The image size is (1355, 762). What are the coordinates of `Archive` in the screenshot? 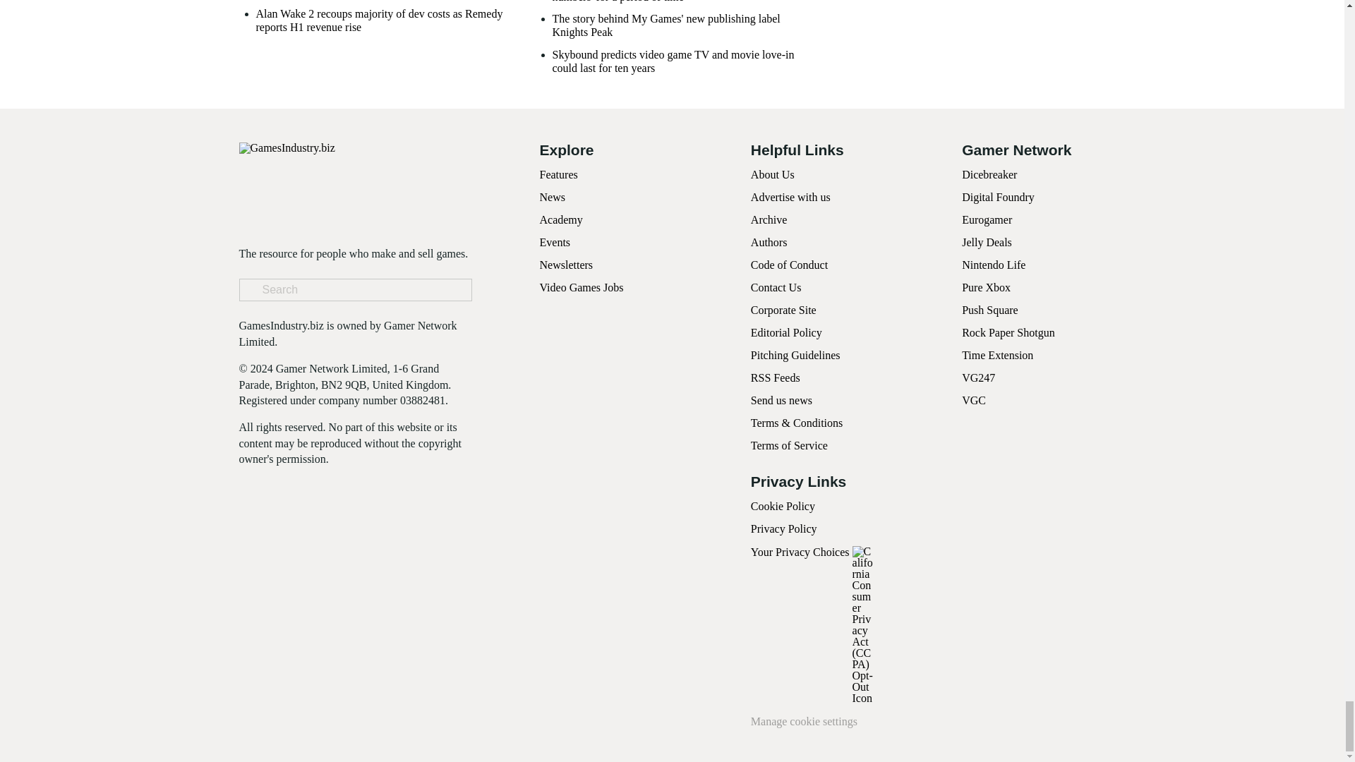 It's located at (769, 219).